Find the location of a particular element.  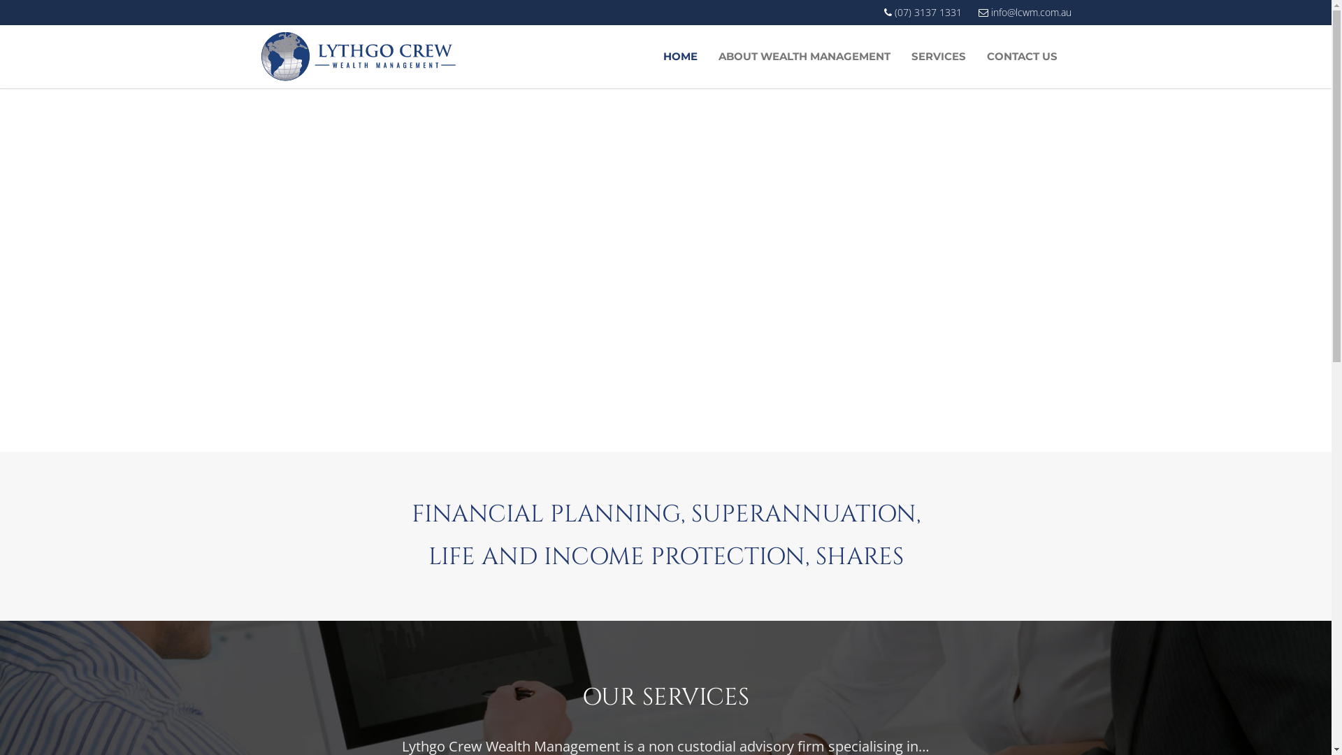

SERVICES is located at coordinates (938, 56).